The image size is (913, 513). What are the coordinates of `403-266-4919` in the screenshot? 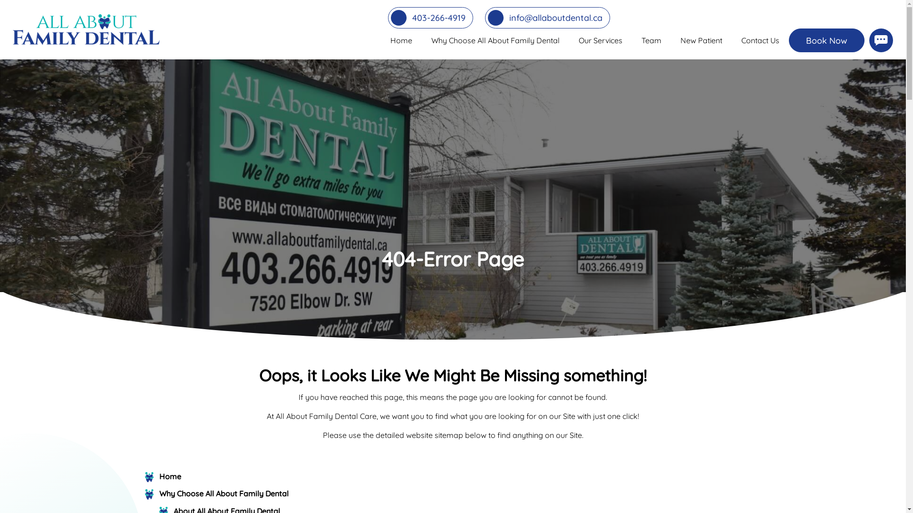 It's located at (430, 18).